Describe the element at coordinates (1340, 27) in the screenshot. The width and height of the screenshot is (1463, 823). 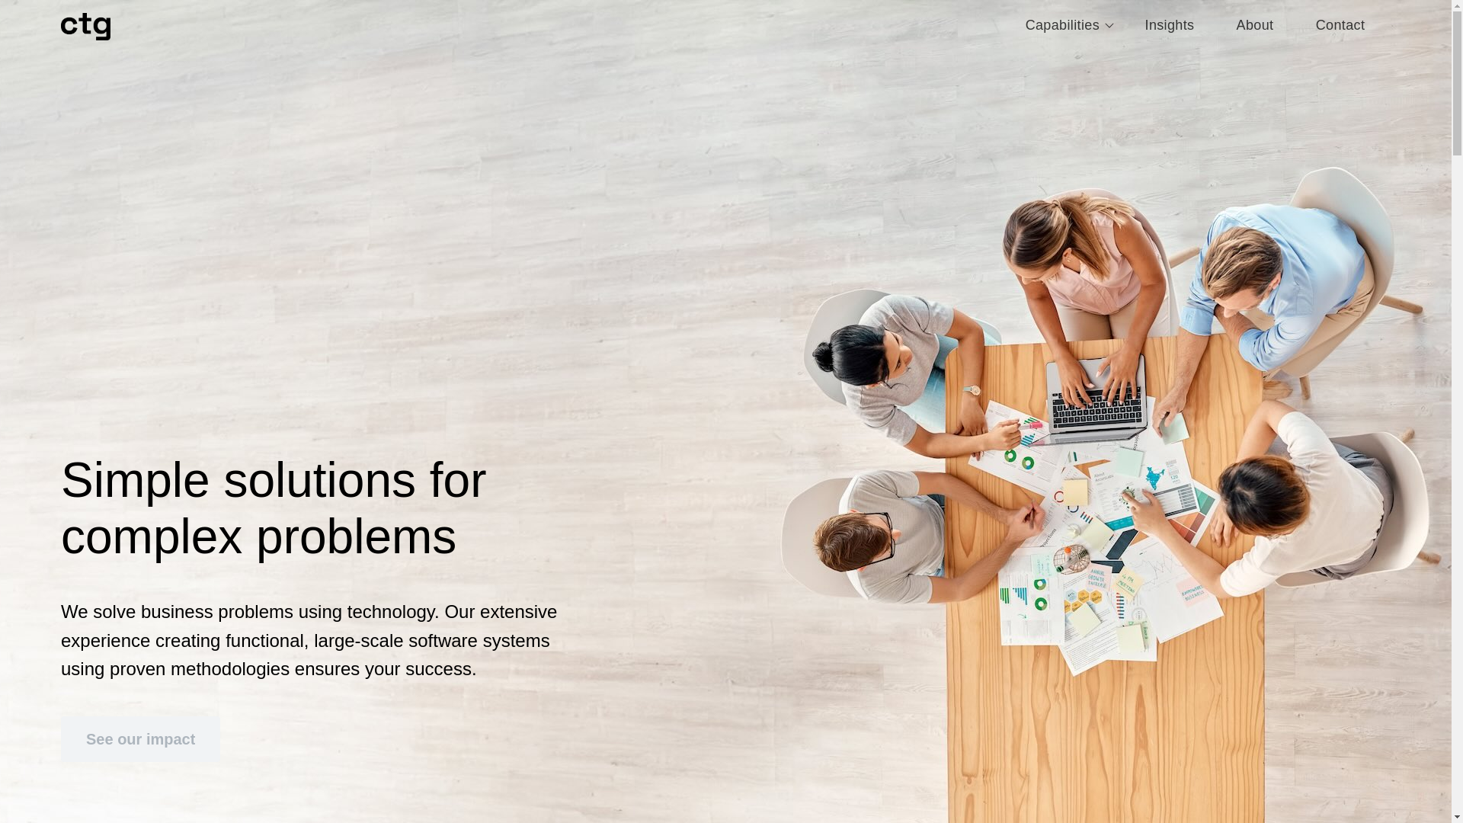
I see `Contact` at that location.